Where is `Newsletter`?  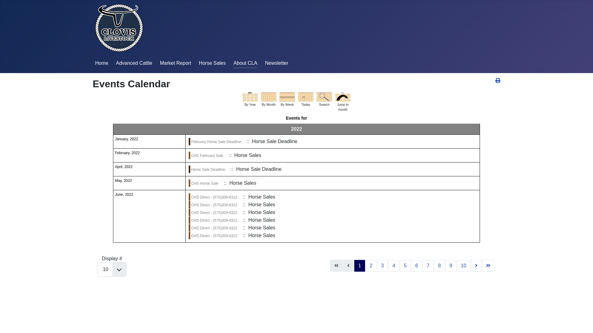
Newsletter is located at coordinates (277, 63).